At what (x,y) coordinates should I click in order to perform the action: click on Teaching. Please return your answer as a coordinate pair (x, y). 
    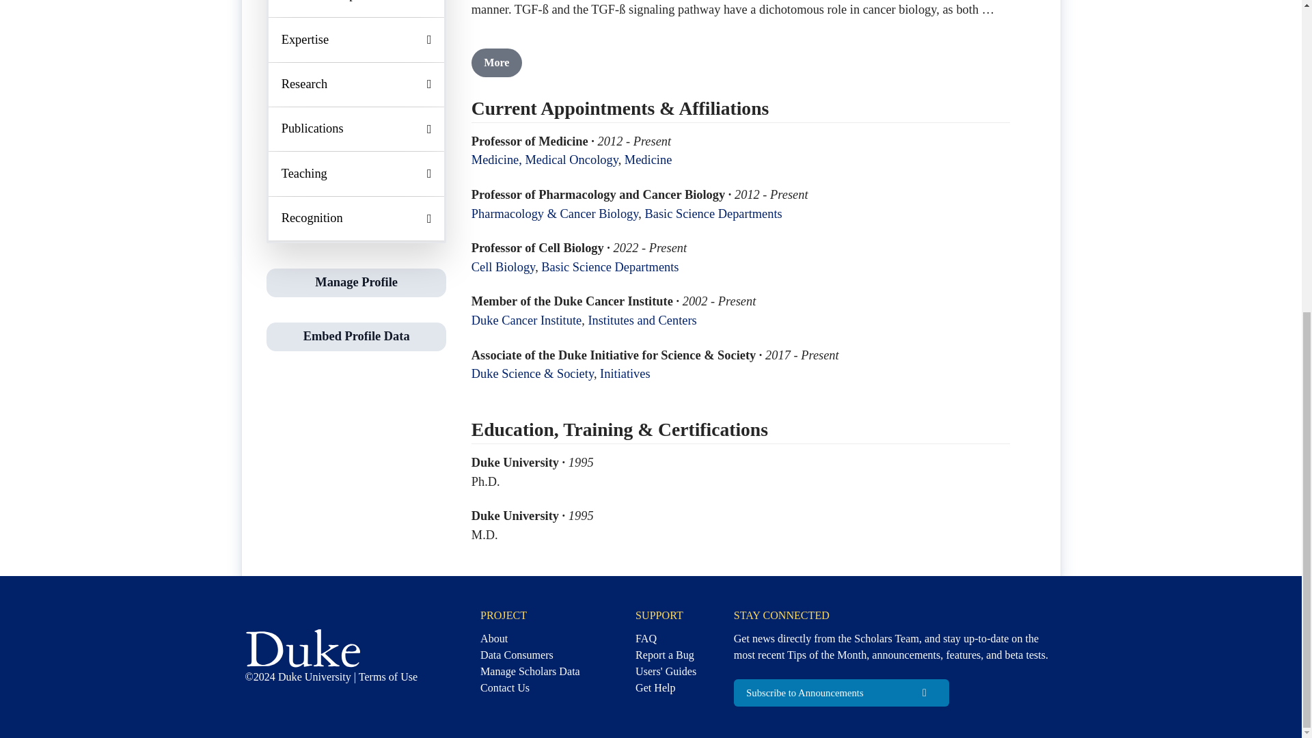
    Looking at the image, I should click on (357, 174).